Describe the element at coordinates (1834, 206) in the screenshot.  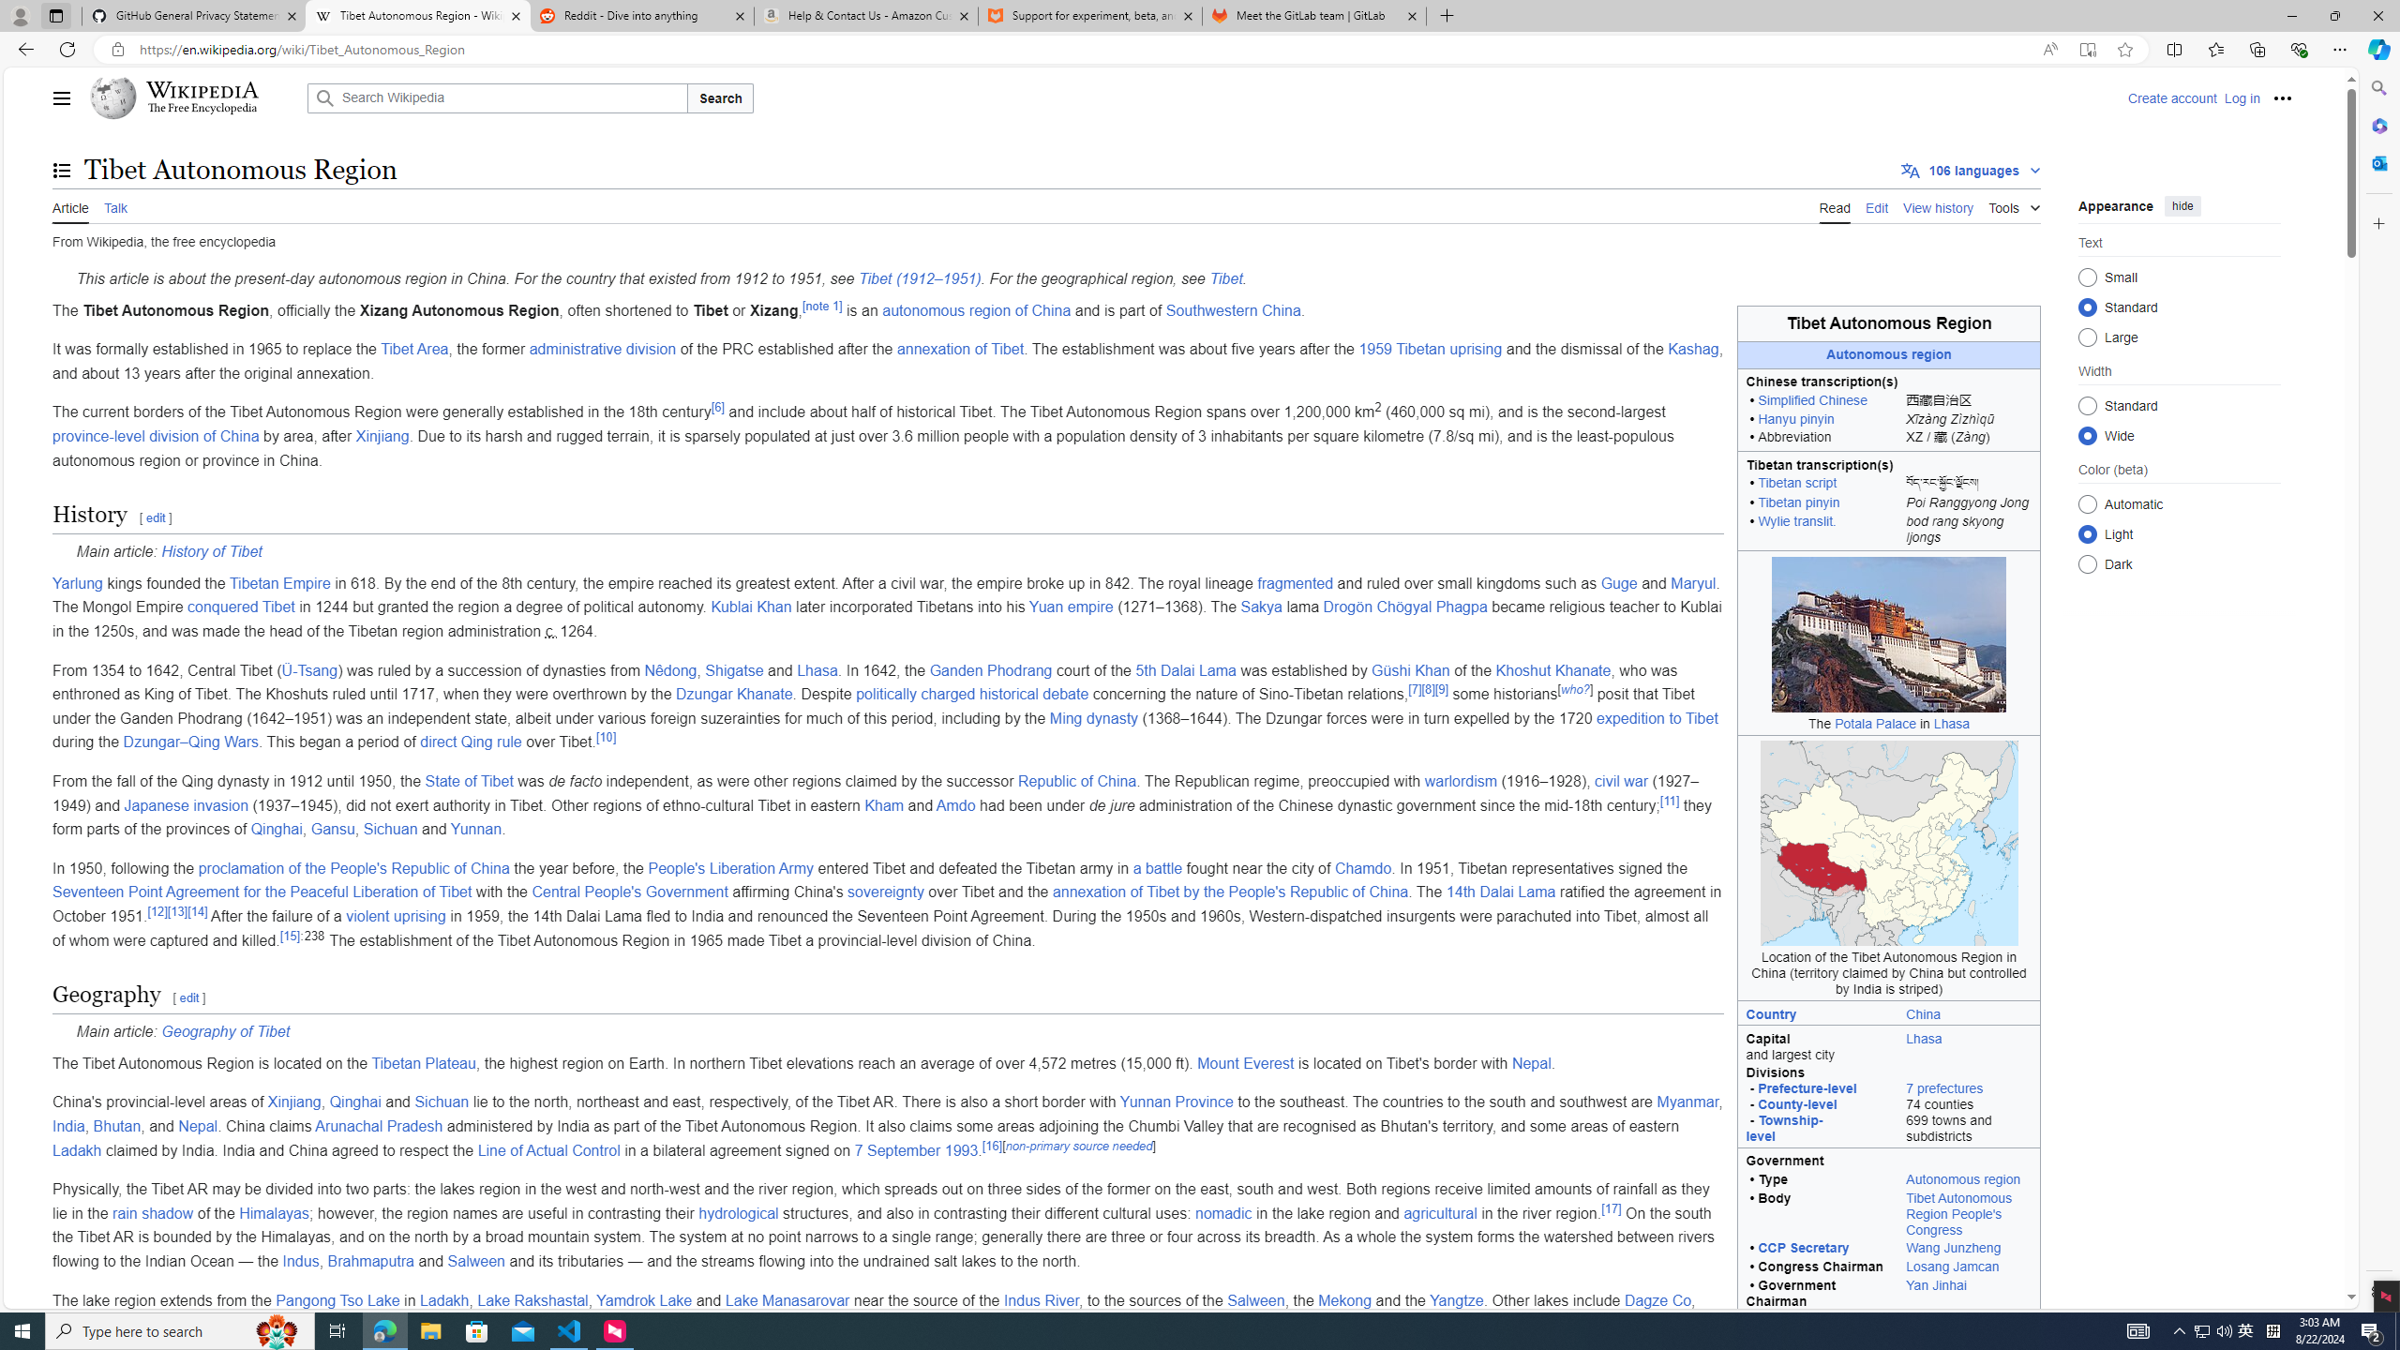
I see `Read` at that location.